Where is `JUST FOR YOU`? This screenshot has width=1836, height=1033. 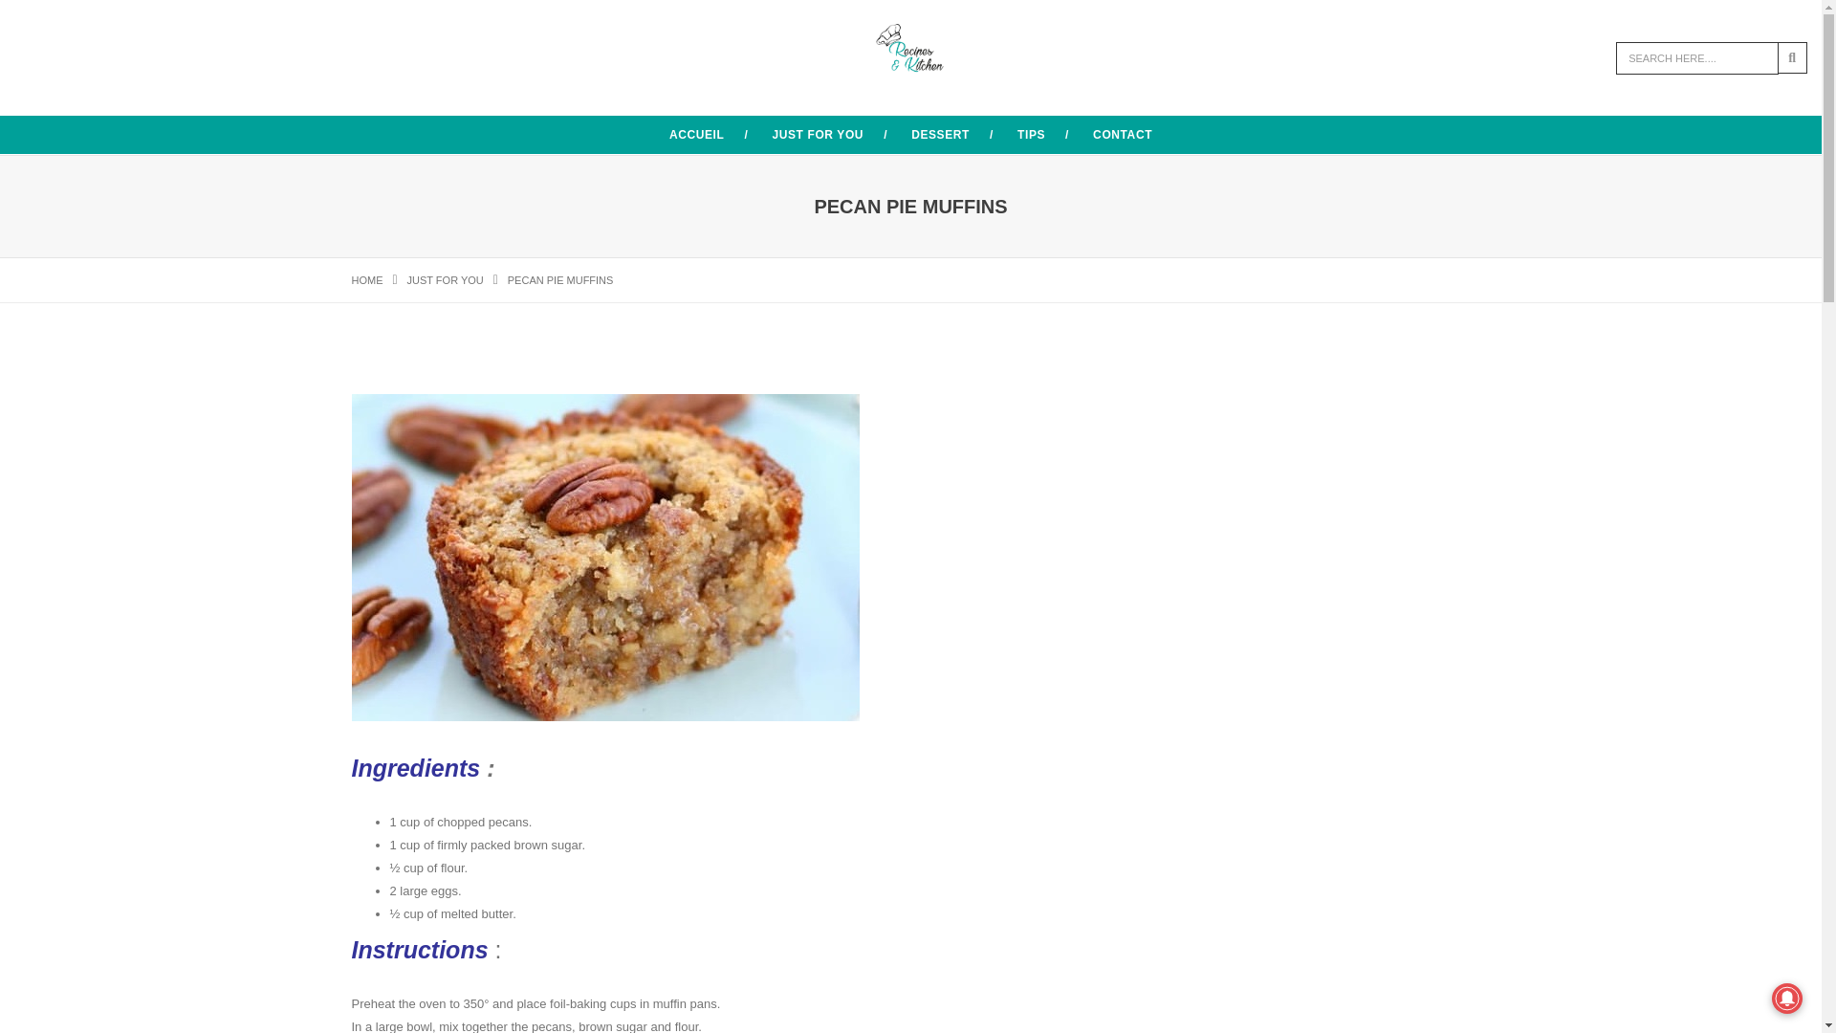 JUST FOR YOU is located at coordinates (817, 134).